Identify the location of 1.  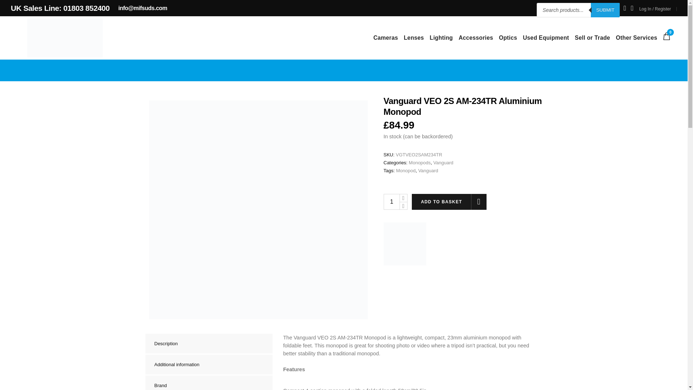
(391, 201).